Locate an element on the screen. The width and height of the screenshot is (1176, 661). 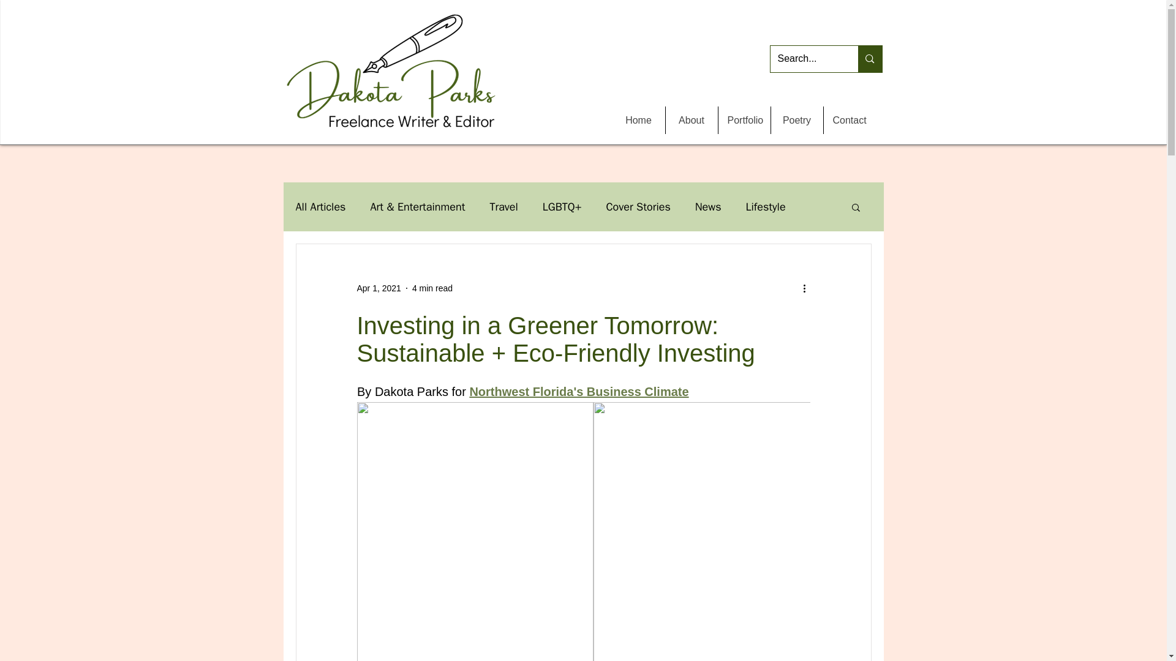
4 min read is located at coordinates (432, 288).